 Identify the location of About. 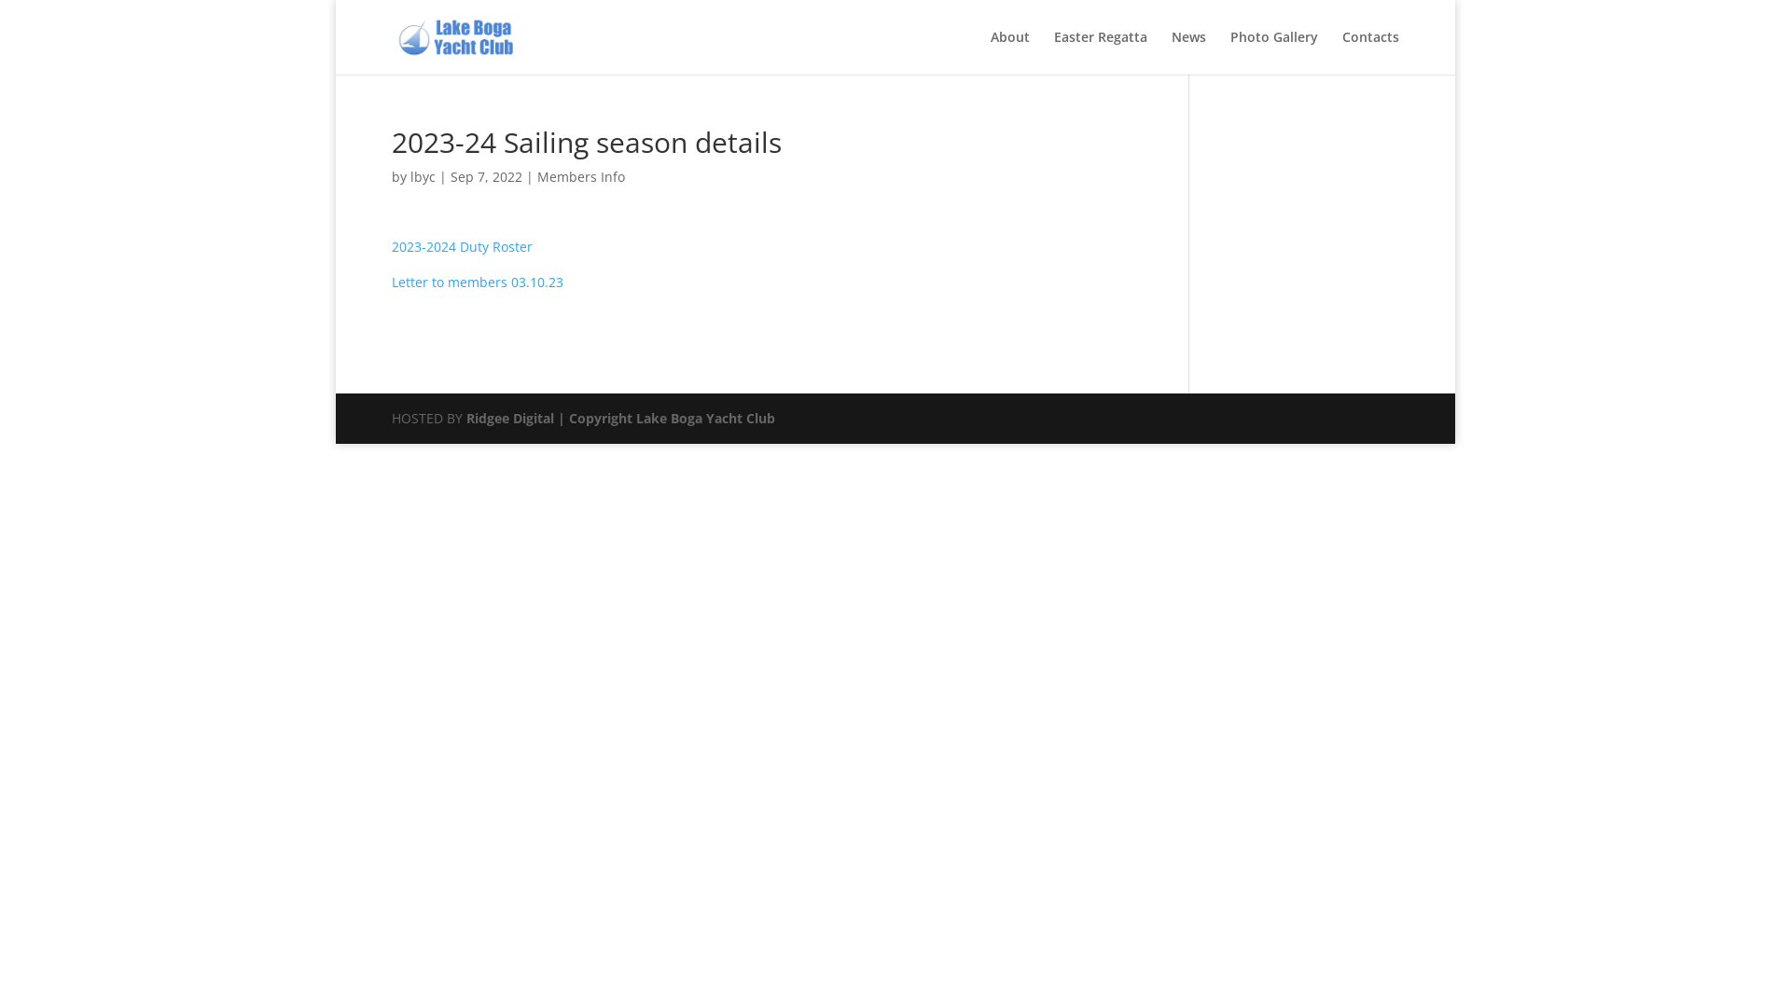
(1010, 52).